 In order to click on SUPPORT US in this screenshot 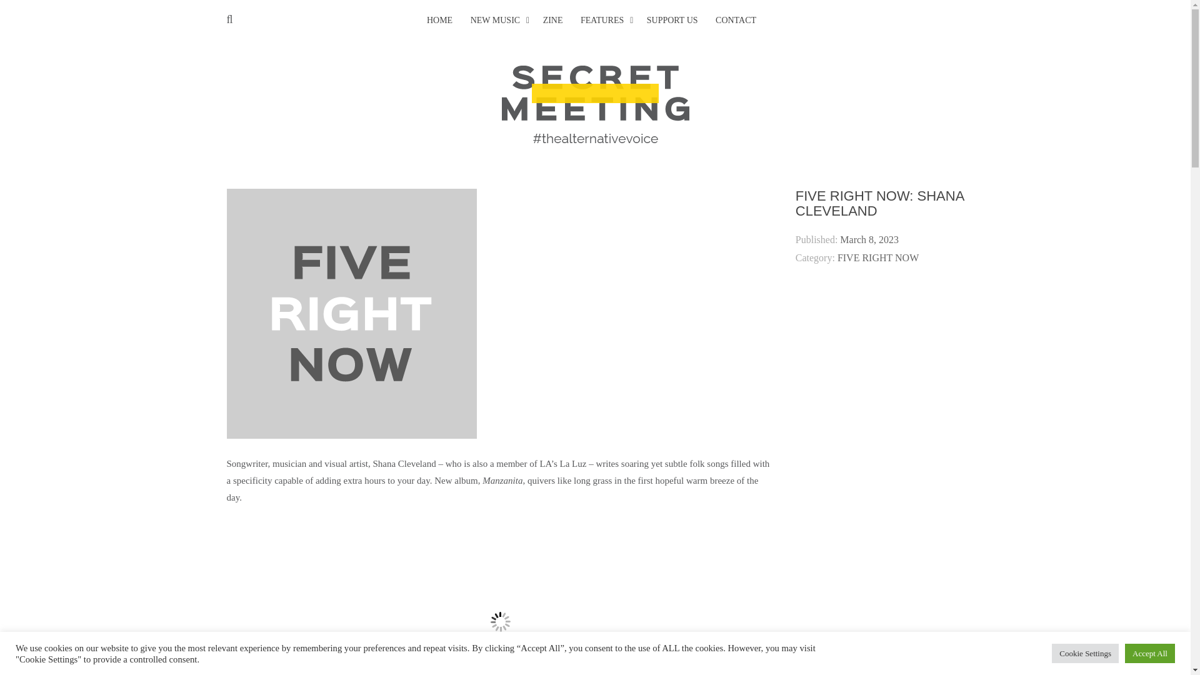, I will do `click(672, 21)`.